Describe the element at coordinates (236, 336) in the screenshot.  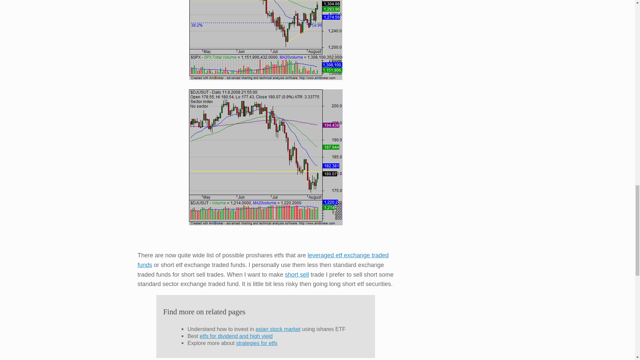
I see `etfs for dividend and high yield` at that location.